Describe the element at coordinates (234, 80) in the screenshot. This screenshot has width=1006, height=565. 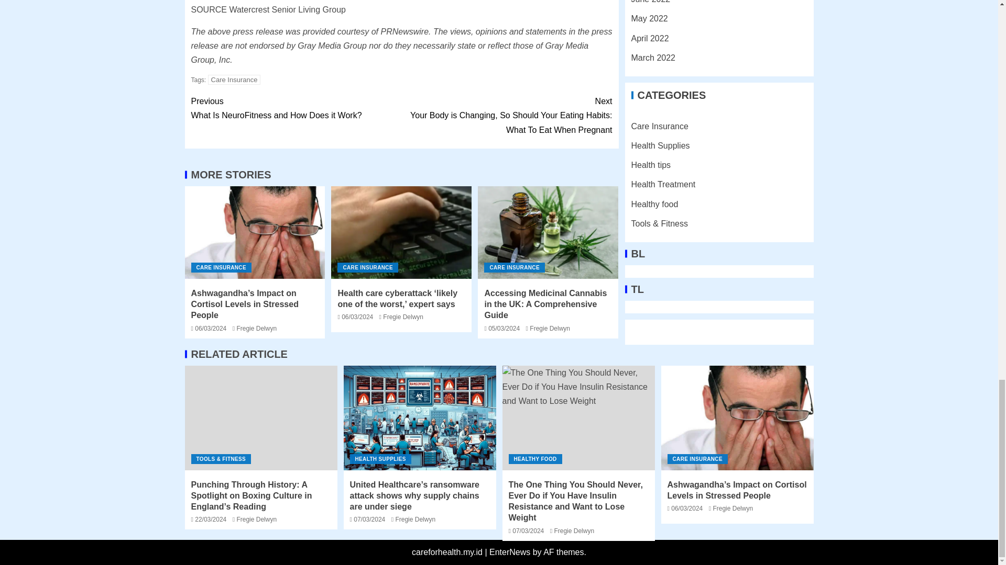
I see `Care Insurance` at that location.